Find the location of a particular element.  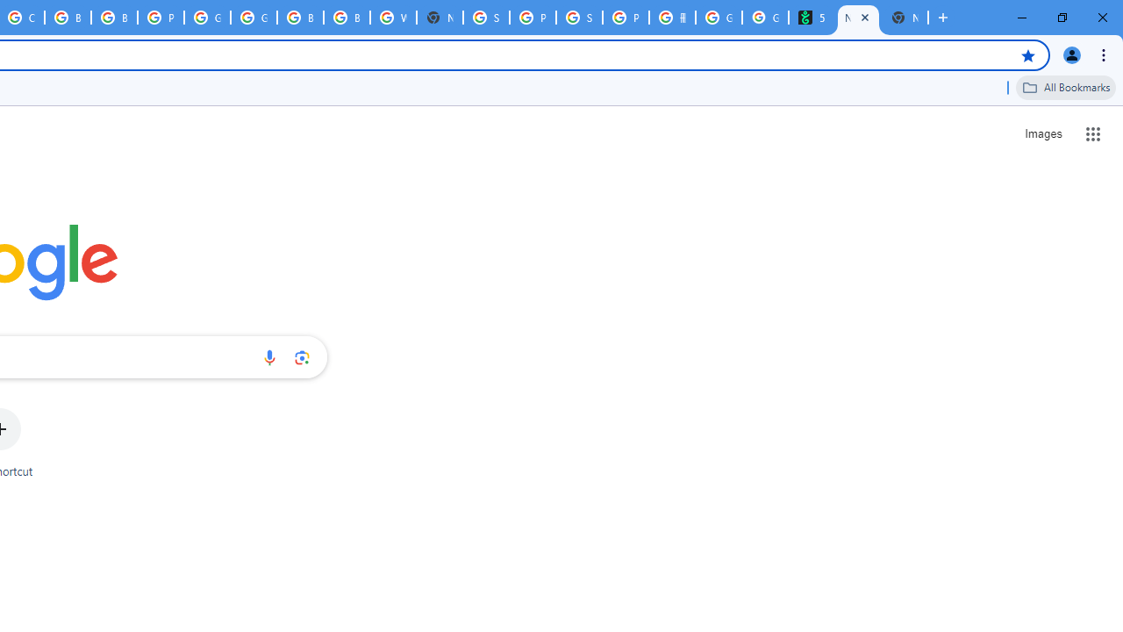

Google Cloud Platform is located at coordinates (207, 18).